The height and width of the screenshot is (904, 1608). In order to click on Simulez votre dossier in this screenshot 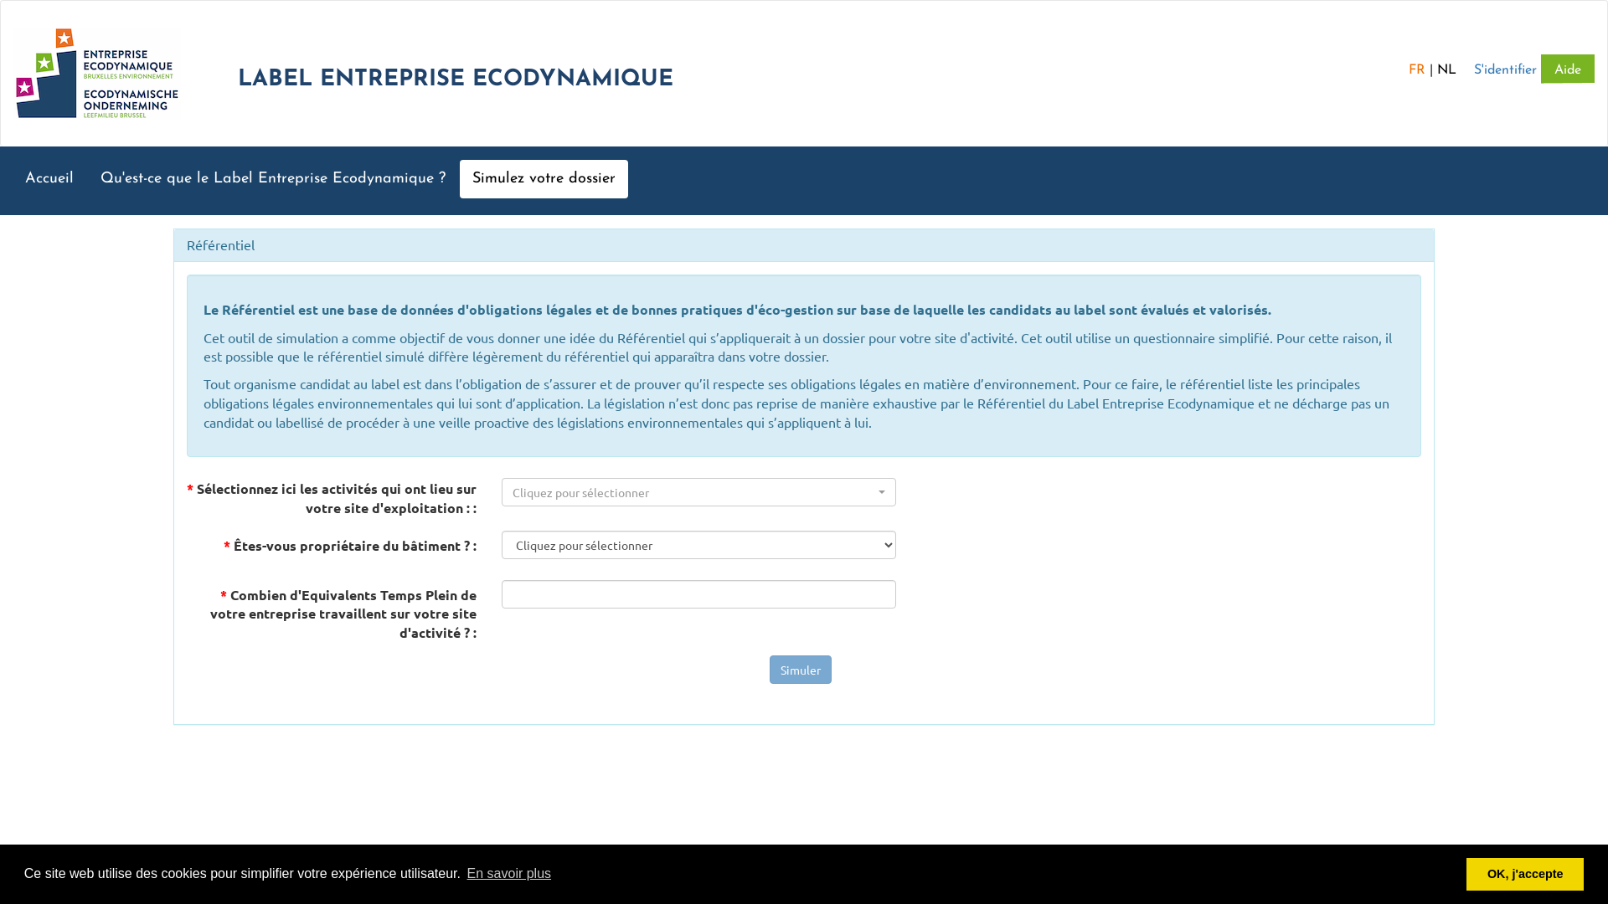, I will do `click(544, 179)`.